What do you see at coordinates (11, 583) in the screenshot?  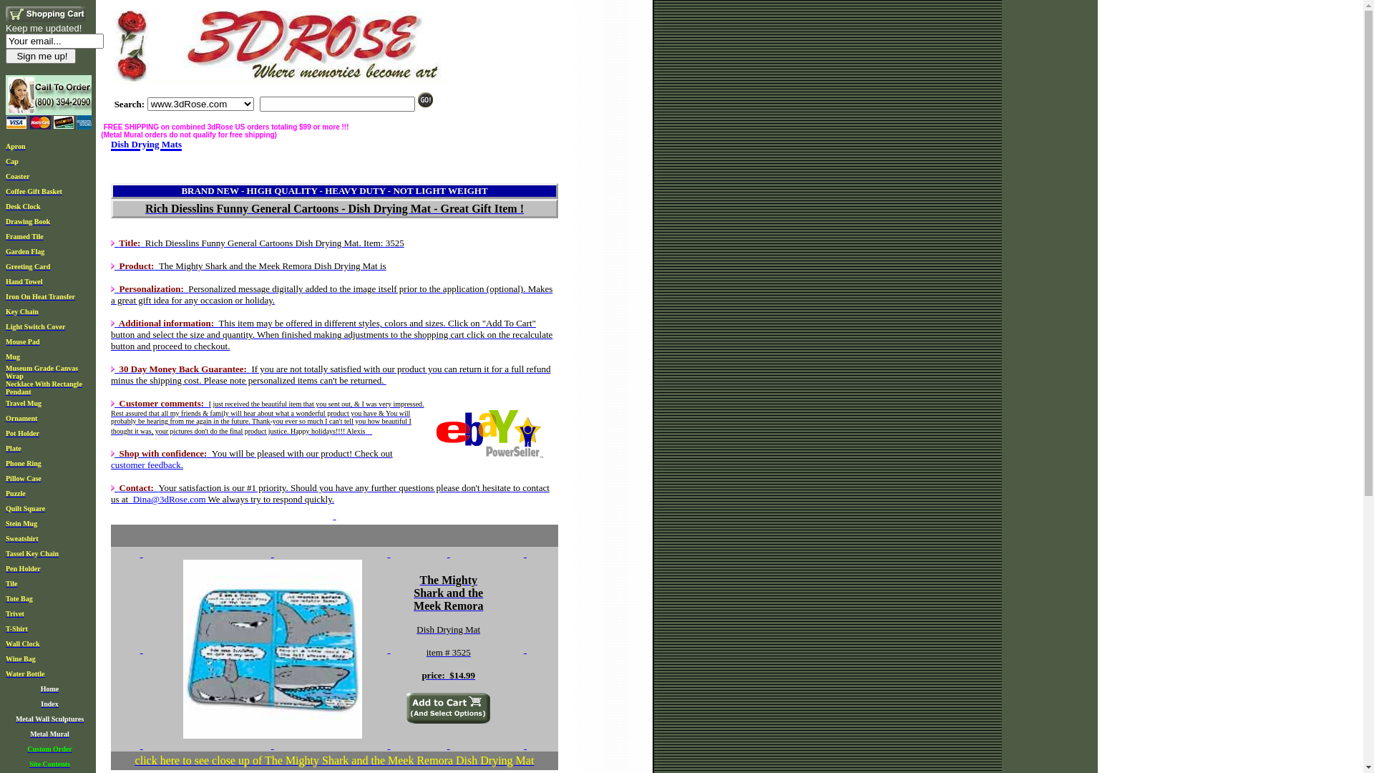 I see `Tile` at bounding box center [11, 583].